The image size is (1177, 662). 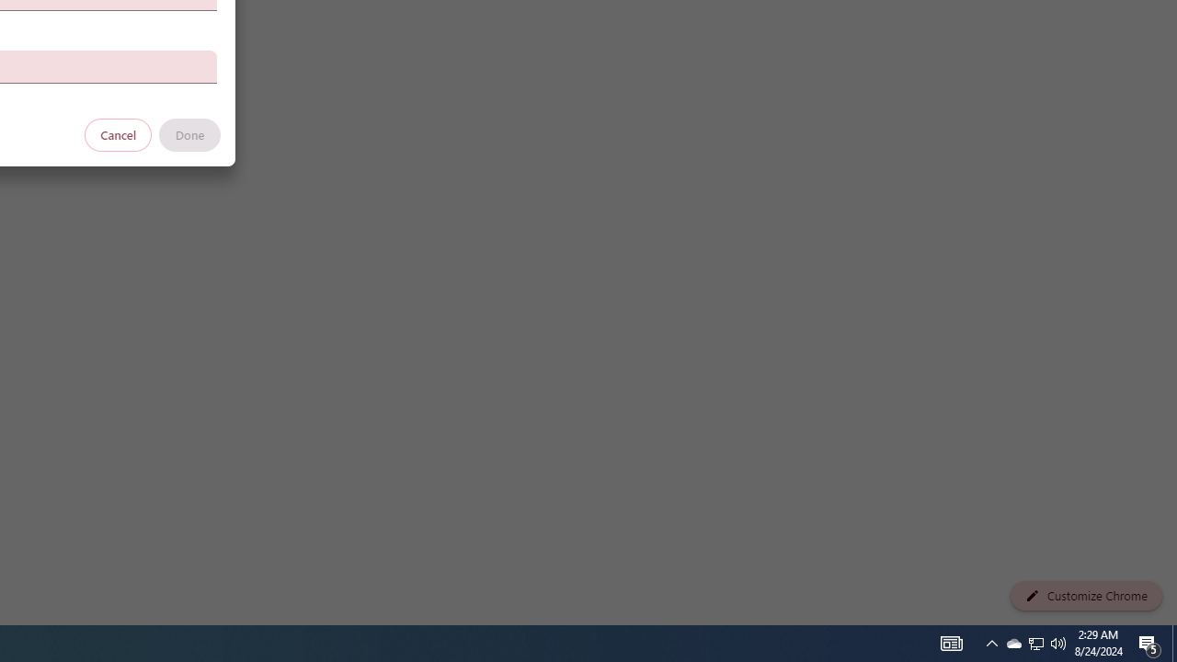 I want to click on Done, so click(x=189, y=134).